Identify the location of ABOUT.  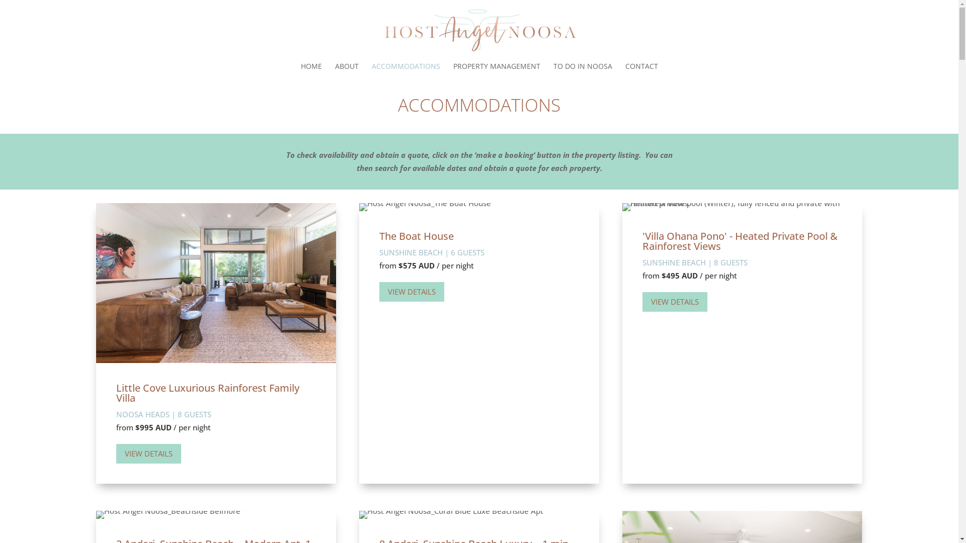
(347, 72).